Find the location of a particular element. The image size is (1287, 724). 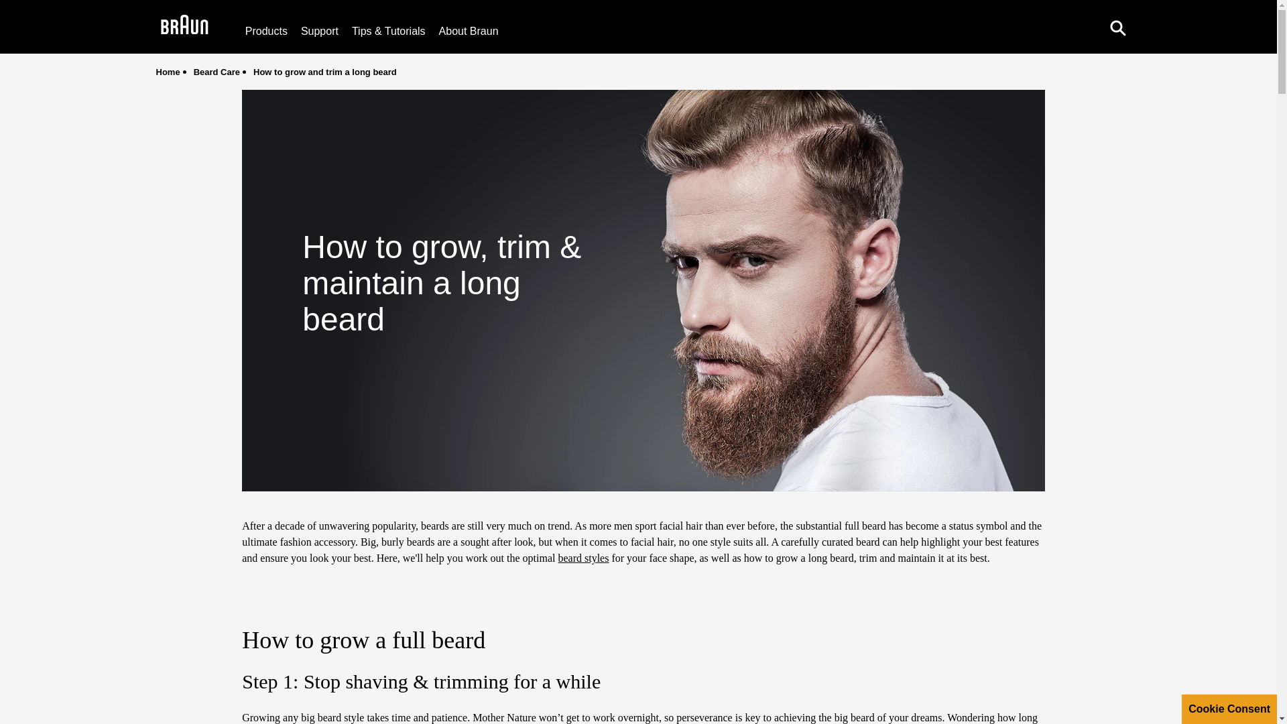

Braun is located at coordinates (185, 27).